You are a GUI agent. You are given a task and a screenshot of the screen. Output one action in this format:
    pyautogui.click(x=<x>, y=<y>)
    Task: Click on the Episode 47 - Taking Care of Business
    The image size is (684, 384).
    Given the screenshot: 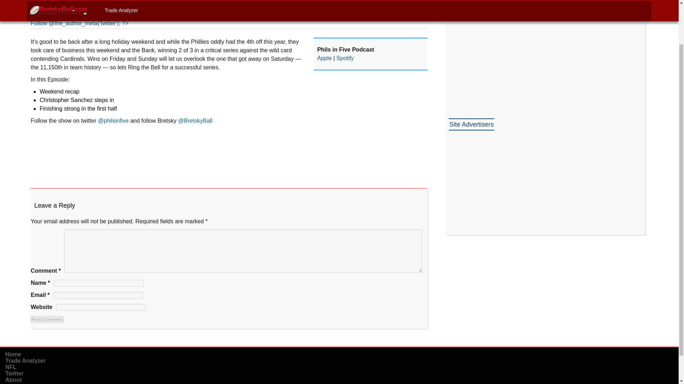 What is the action you would take?
    pyautogui.click(x=229, y=152)
    